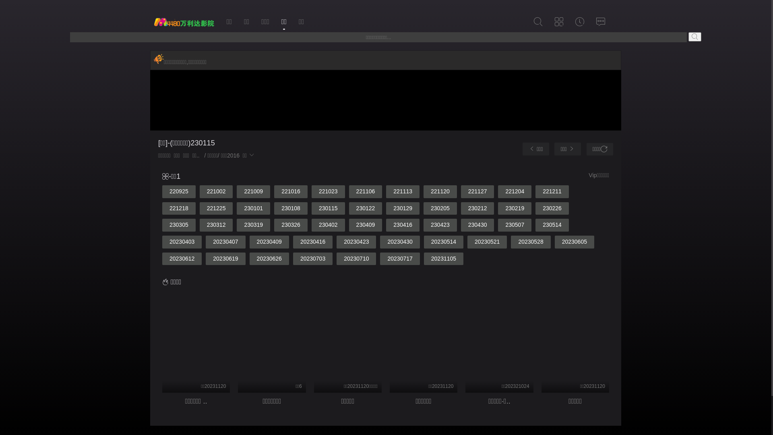 The image size is (773, 435). What do you see at coordinates (179, 209) in the screenshot?
I see `221218` at bounding box center [179, 209].